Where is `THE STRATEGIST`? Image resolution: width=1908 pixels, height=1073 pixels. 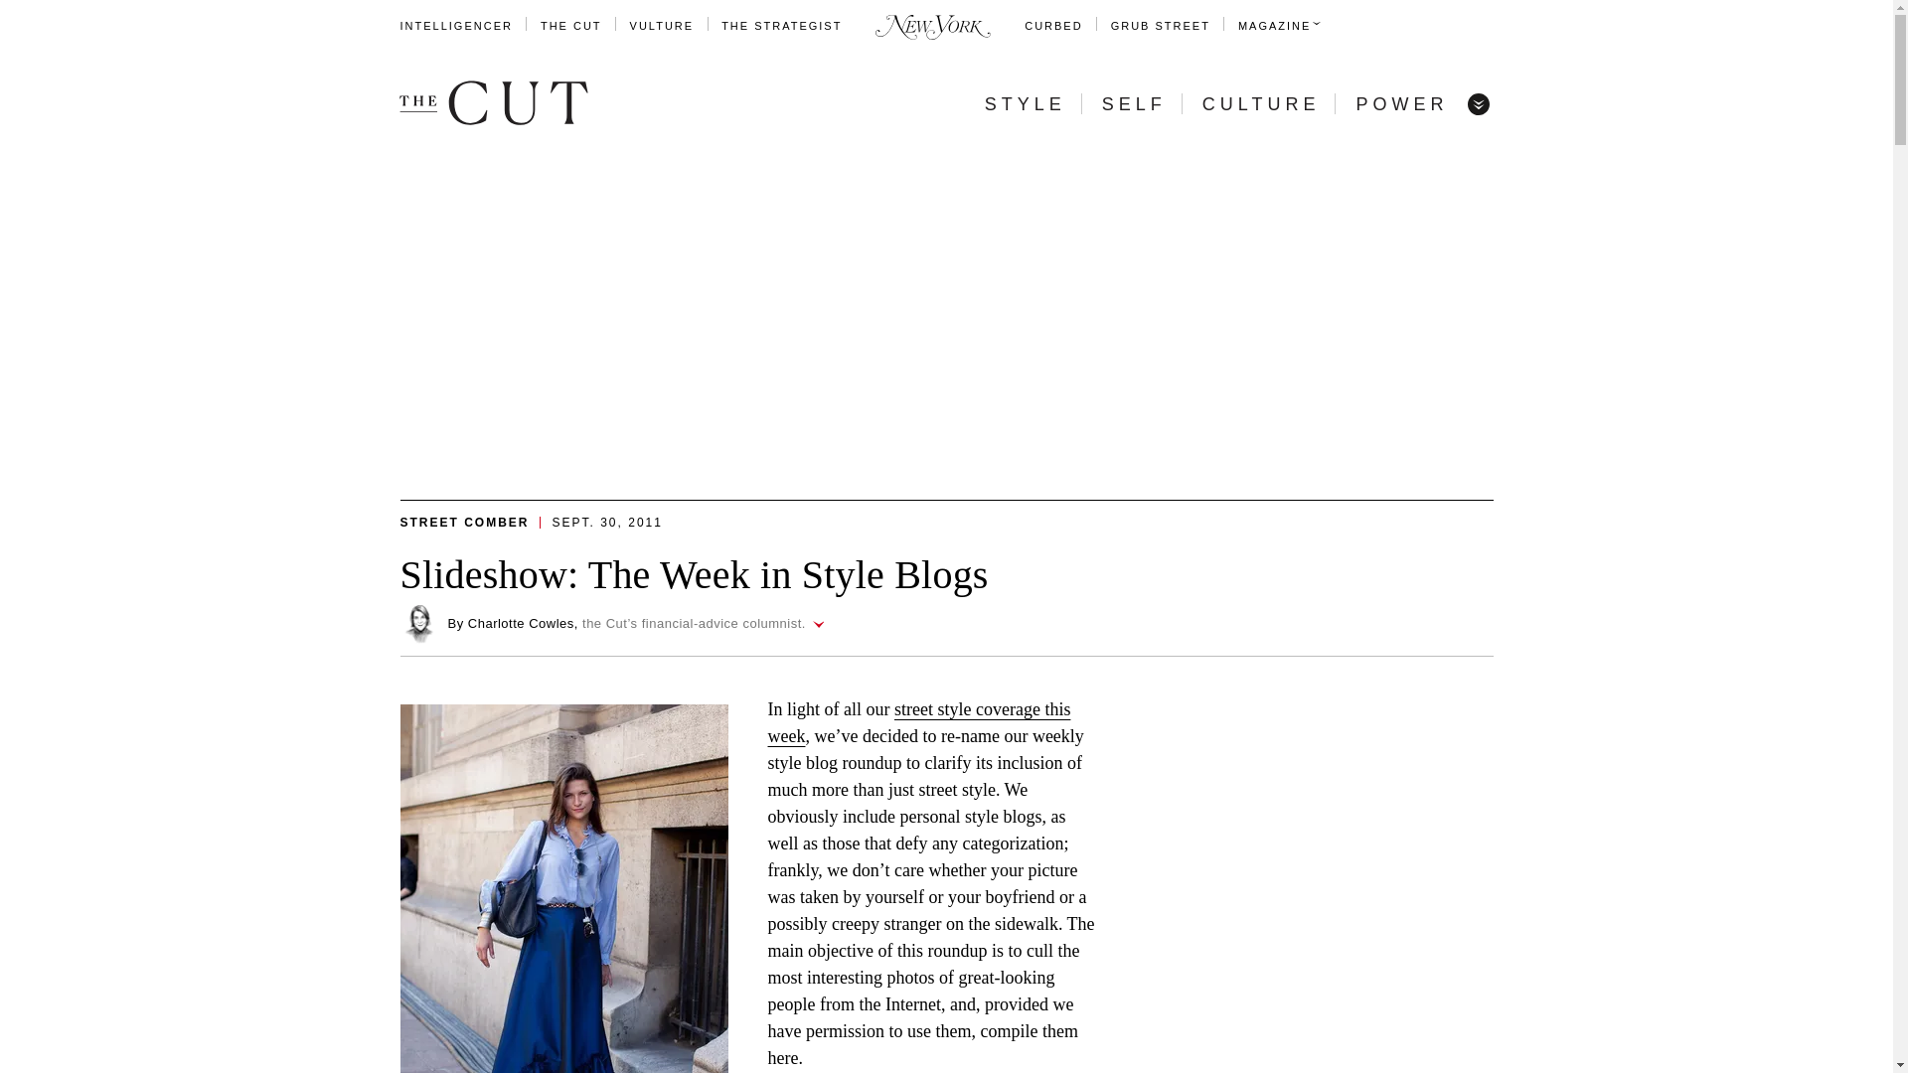
THE STRATEGIST is located at coordinates (781, 26).